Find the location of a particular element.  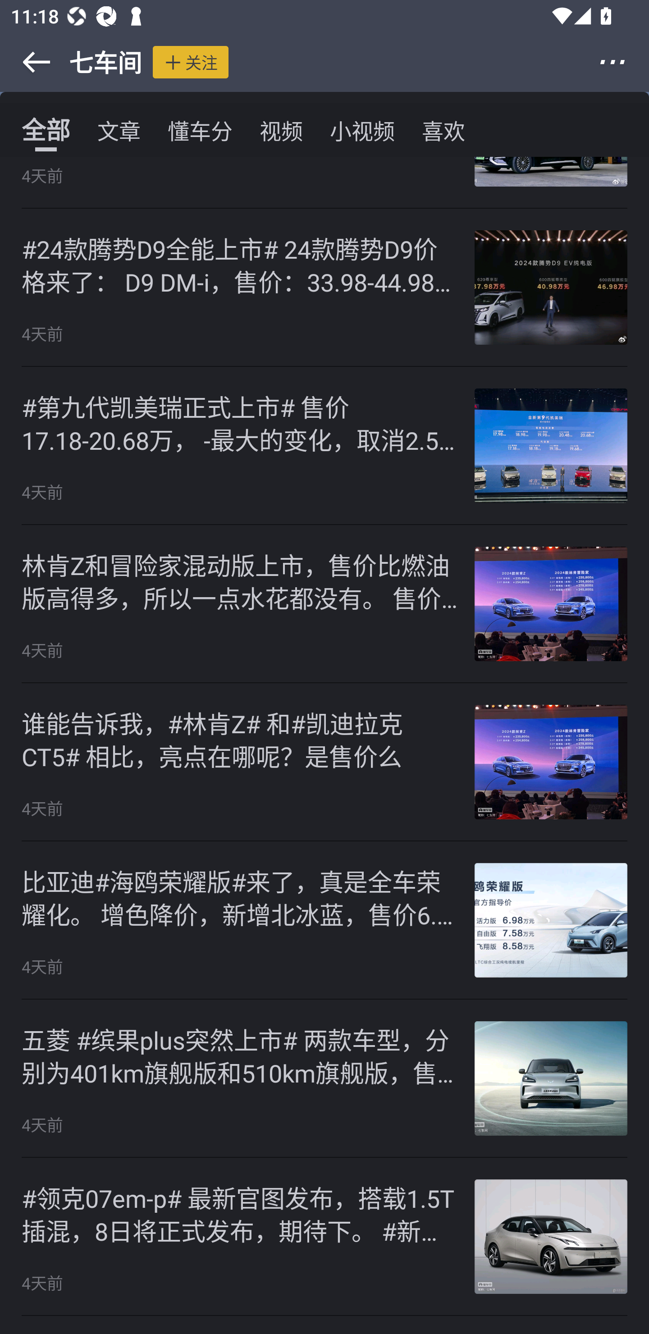

 关注 is located at coordinates (190, 62).